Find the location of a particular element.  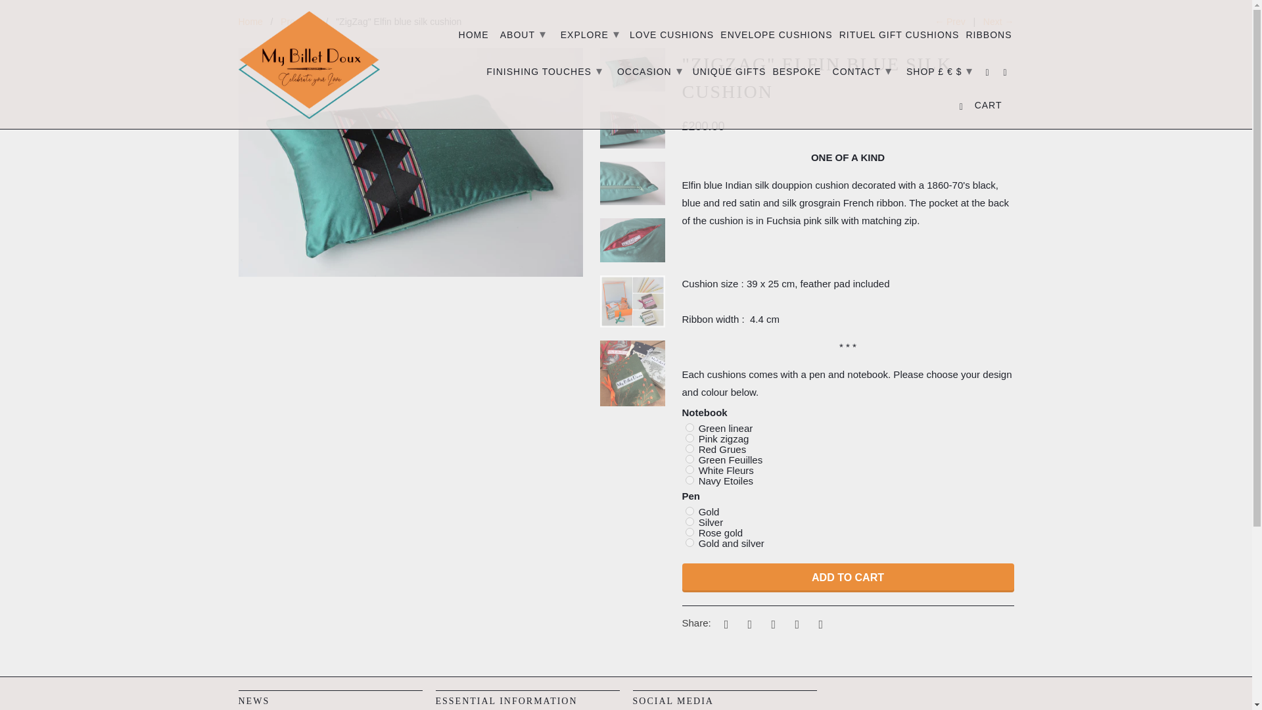

Share this on Pinterest is located at coordinates (772, 623).